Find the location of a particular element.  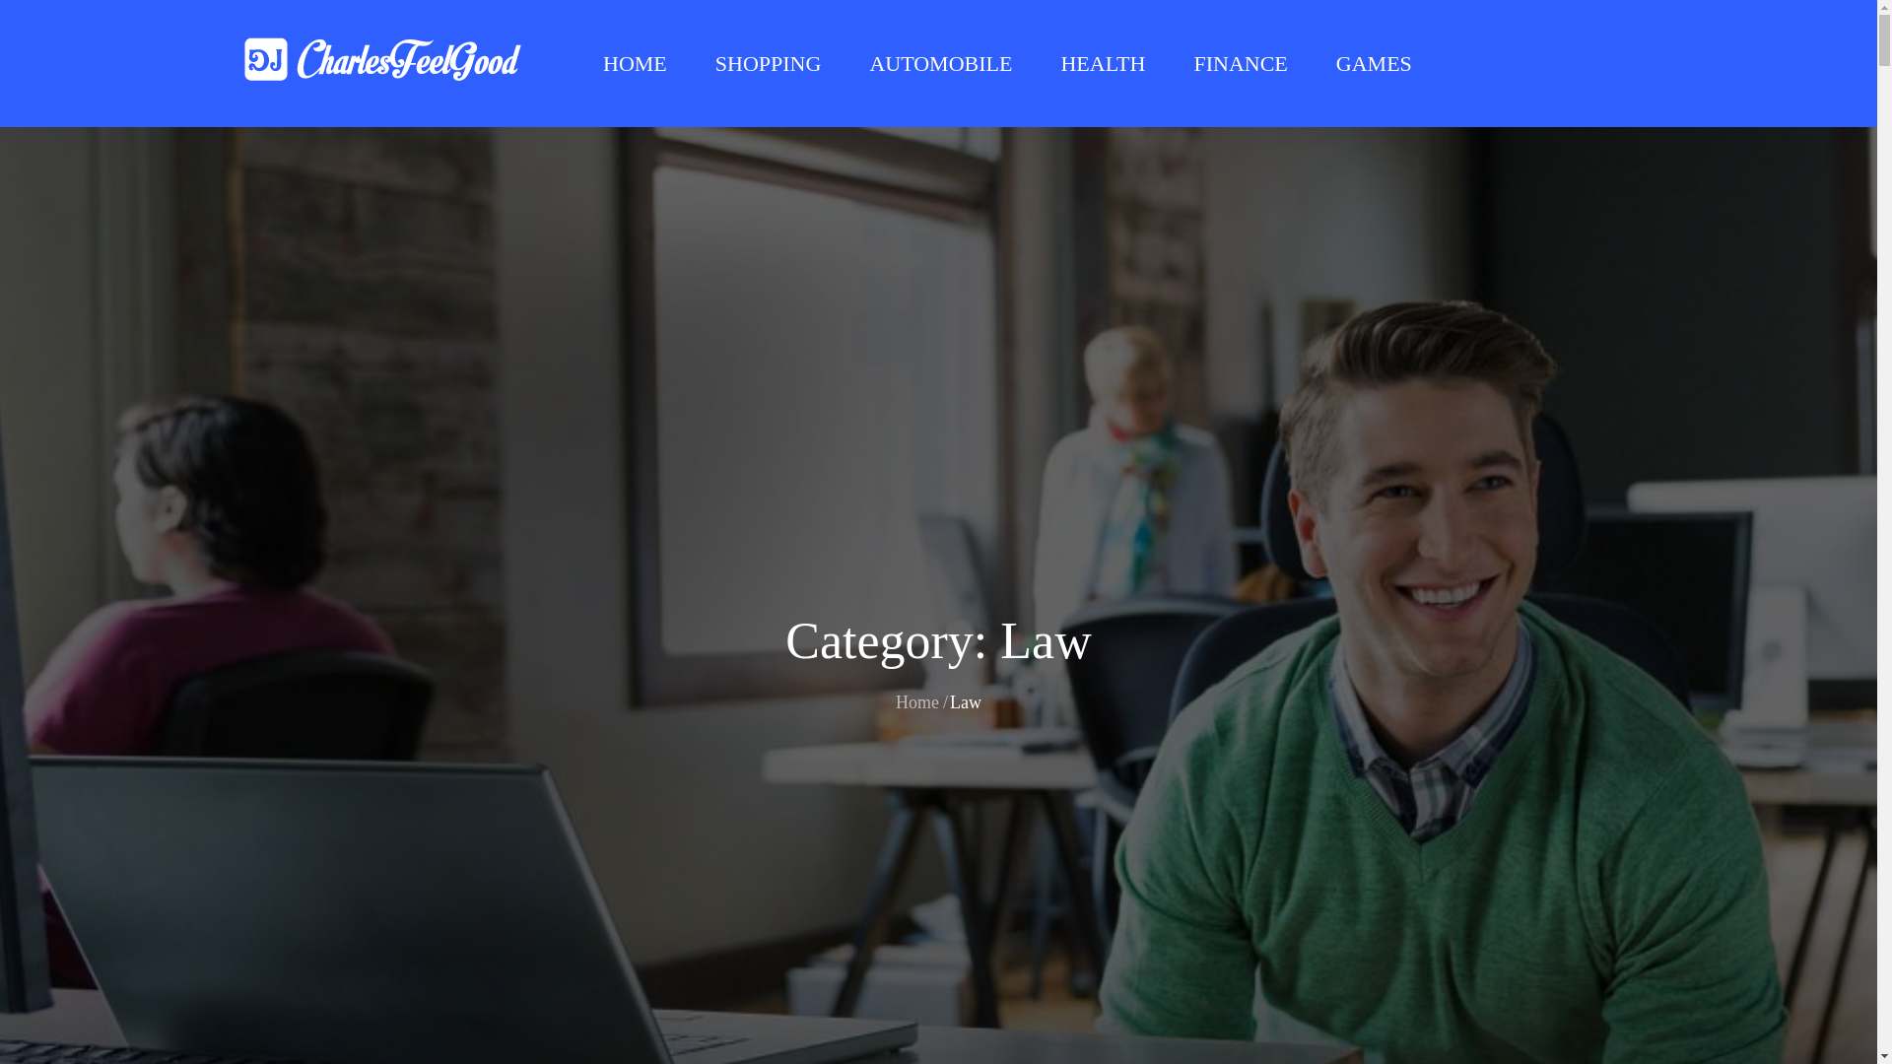

GAMES is located at coordinates (1374, 63).